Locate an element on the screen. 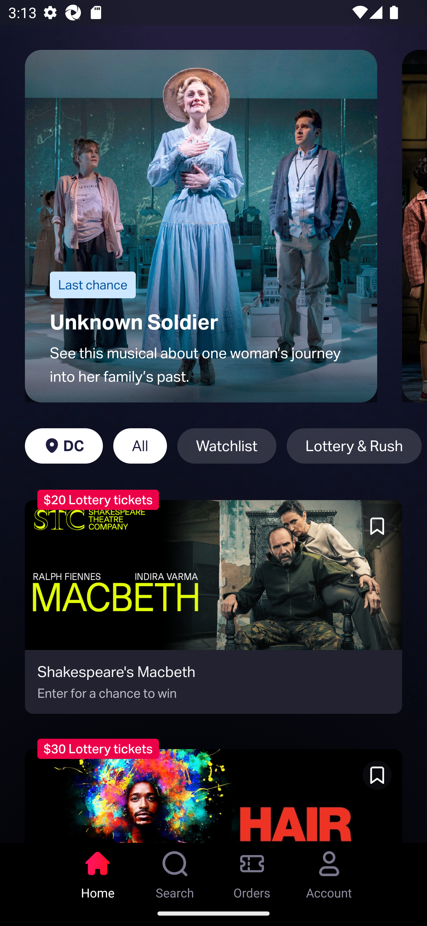 The image size is (427, 926). Account is located at coordinates (329, 872).